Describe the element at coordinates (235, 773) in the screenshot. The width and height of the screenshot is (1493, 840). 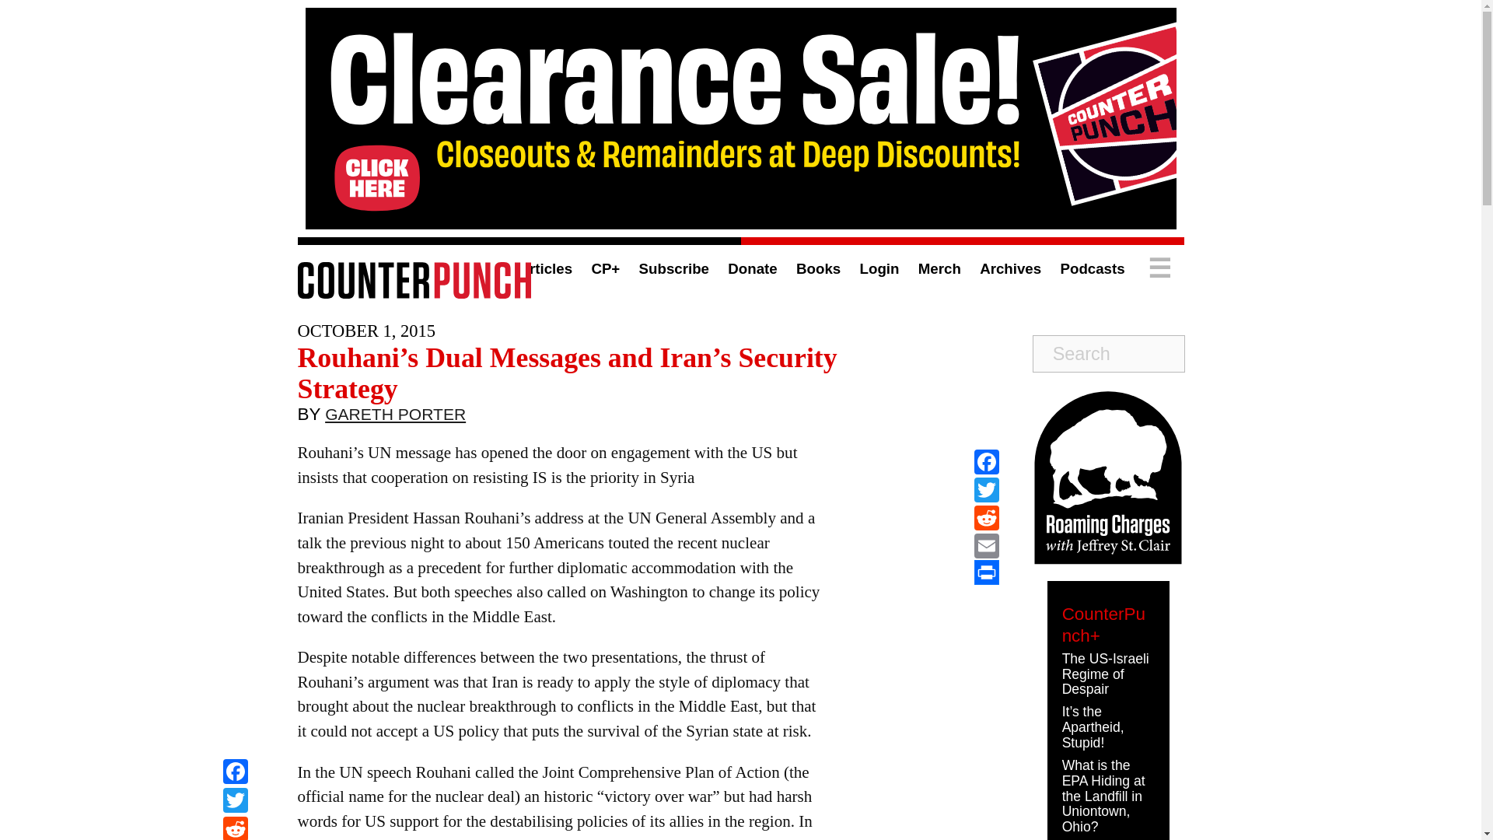
I see `Facebook` at that location.